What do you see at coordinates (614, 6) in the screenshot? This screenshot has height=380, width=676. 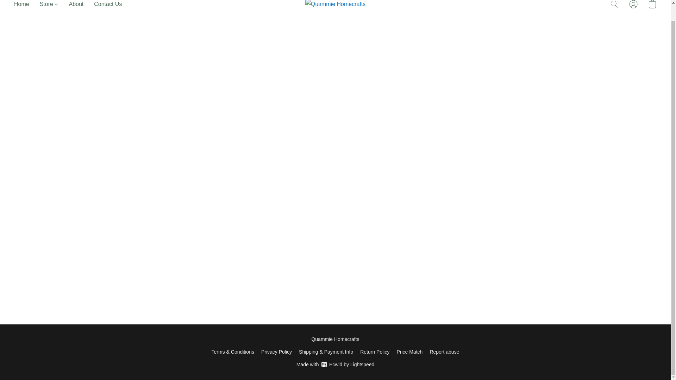 I see `Search the website` at bounding box center [614, 6].